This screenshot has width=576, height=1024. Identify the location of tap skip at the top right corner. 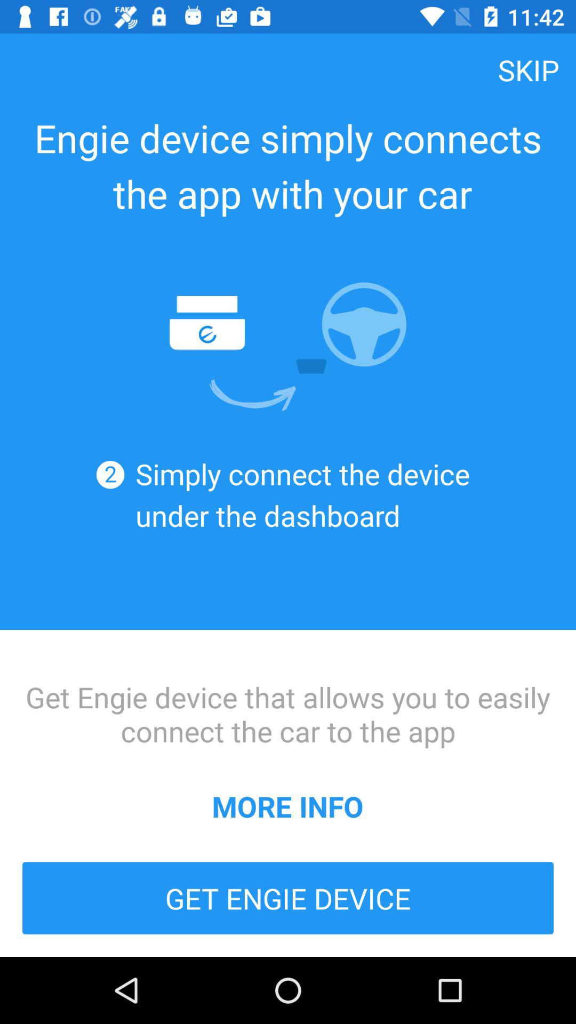
(529, 69).